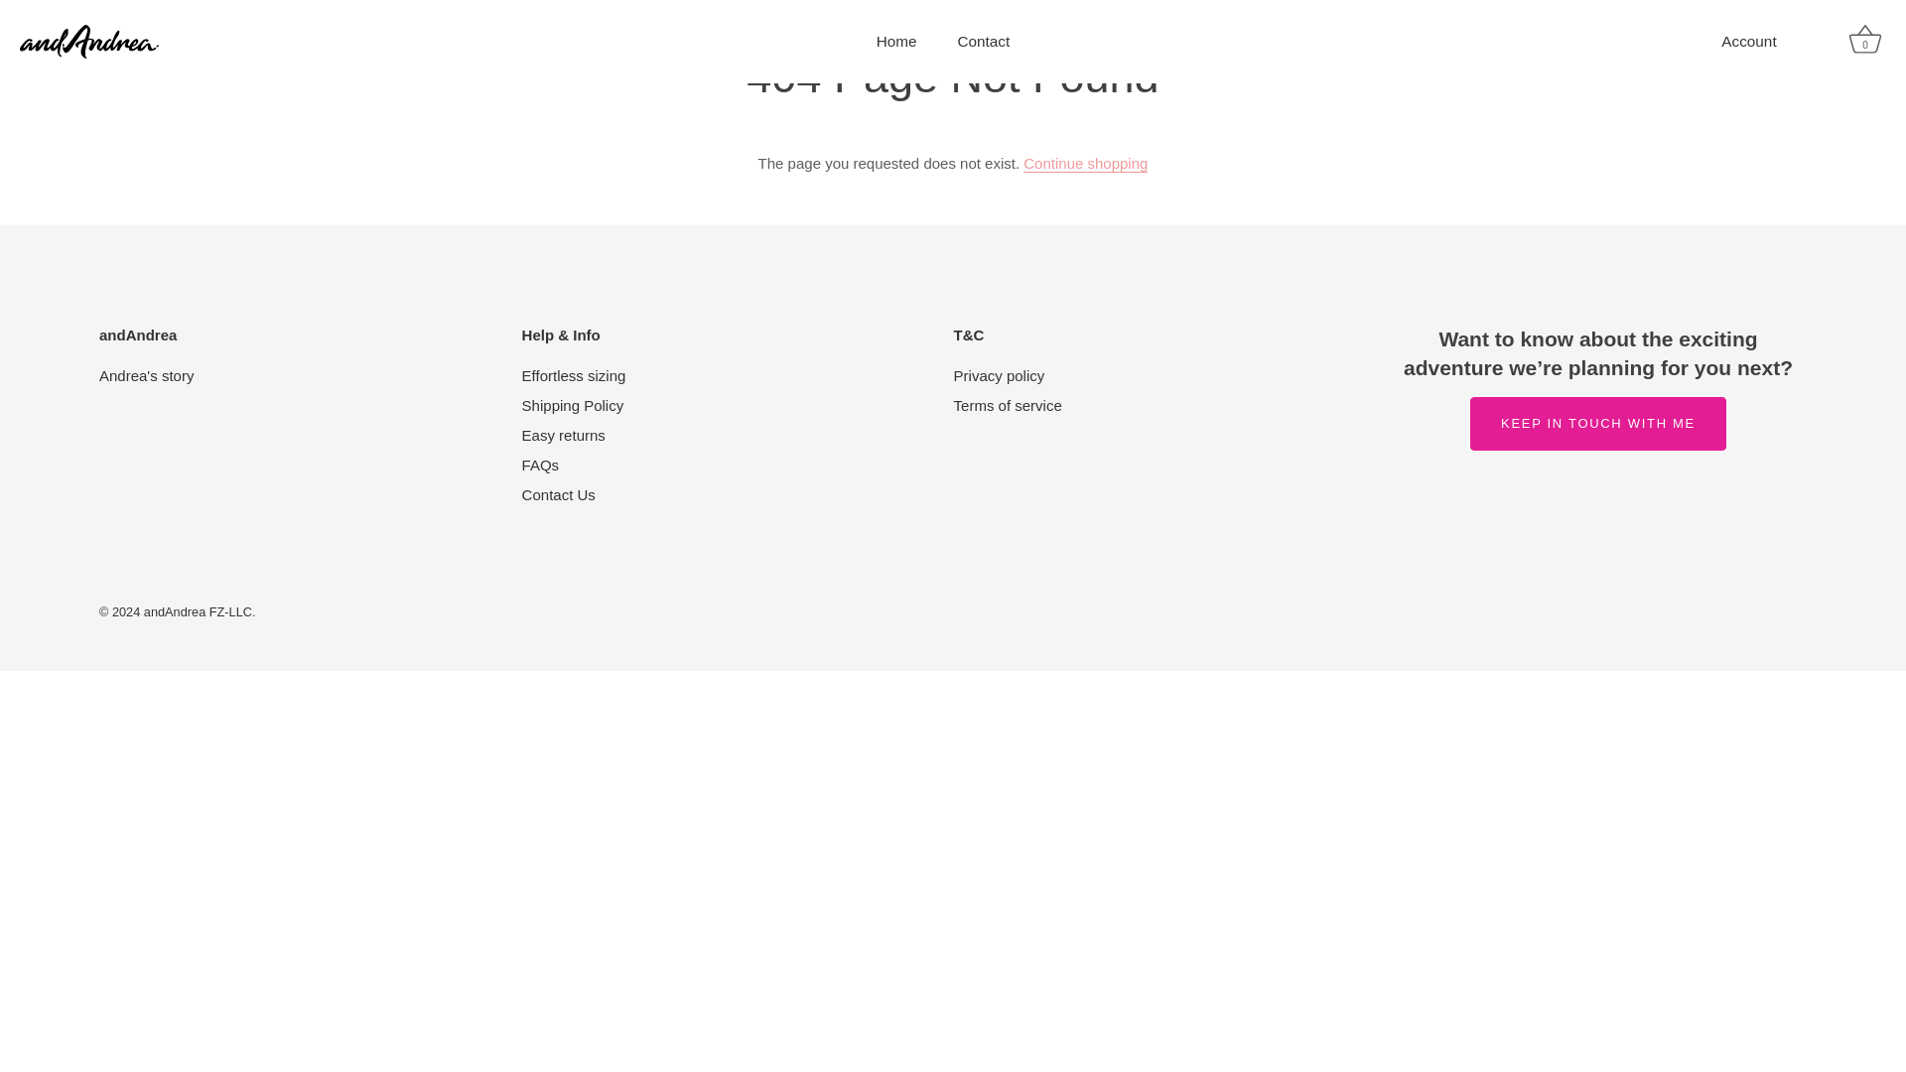 This screenshot has height=1072, width=1906. I want to click on Effortless sizing, so click(574, 375).